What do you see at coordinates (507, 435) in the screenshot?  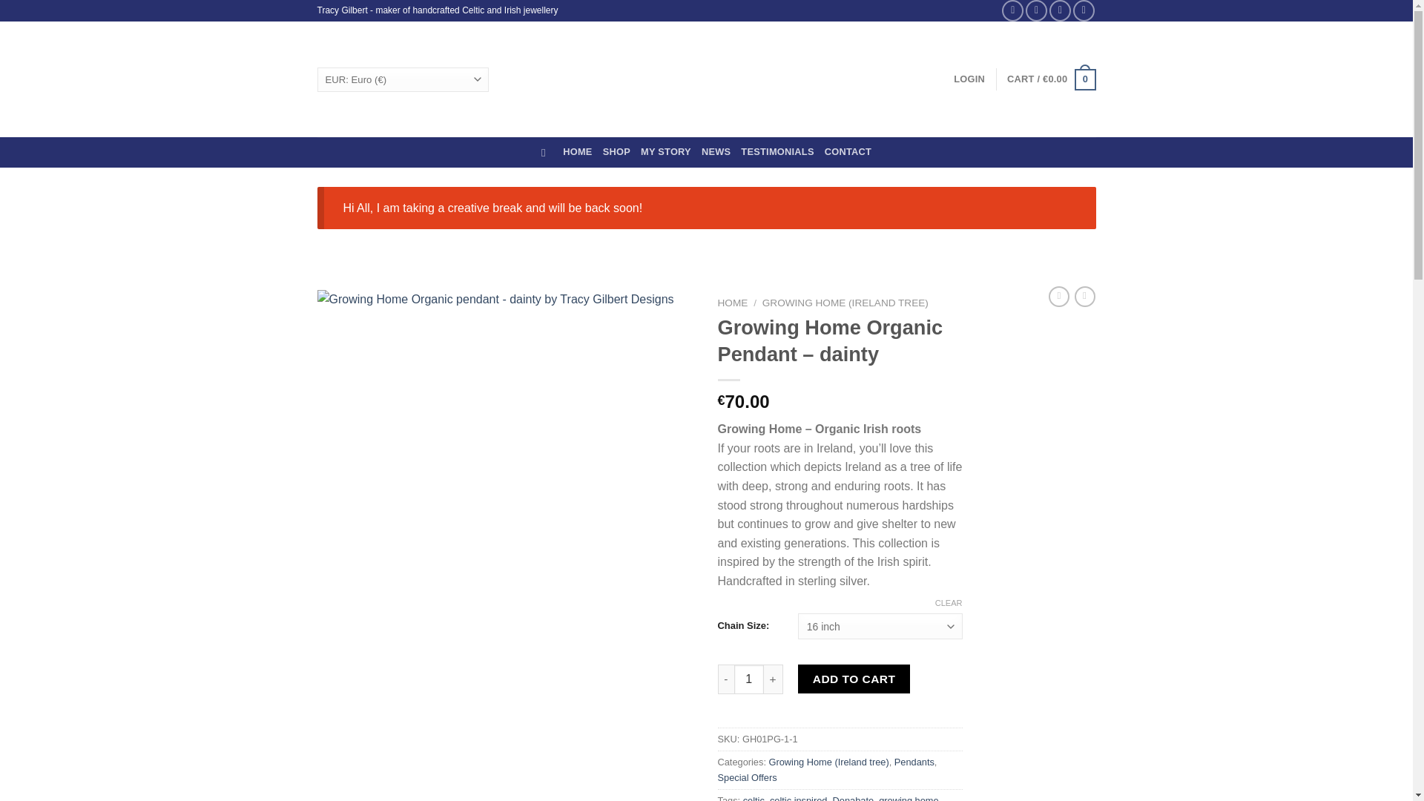 I see `Growing Home Organic - dainty` at bounding box center [507, 435].